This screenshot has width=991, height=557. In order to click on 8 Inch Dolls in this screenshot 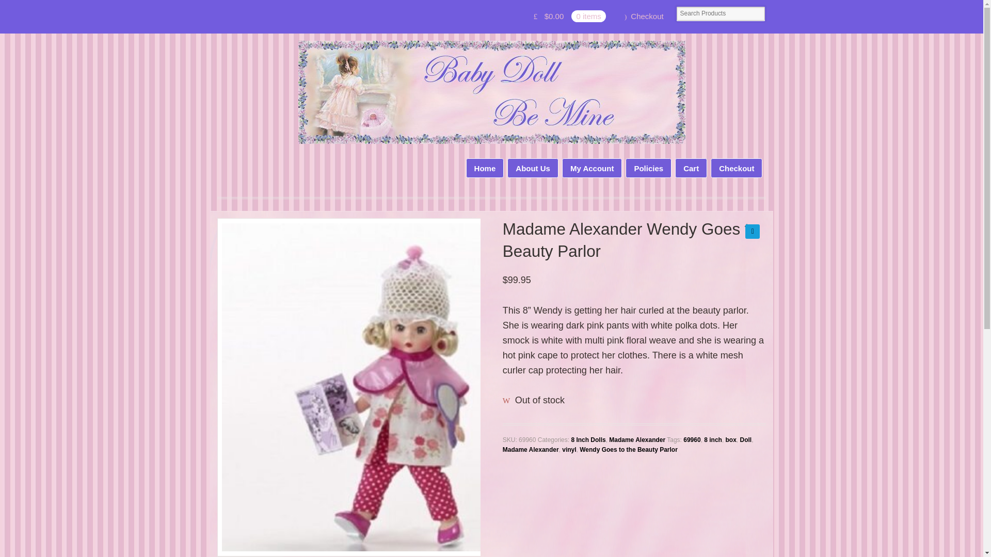, I will do `click(588, 439)`.